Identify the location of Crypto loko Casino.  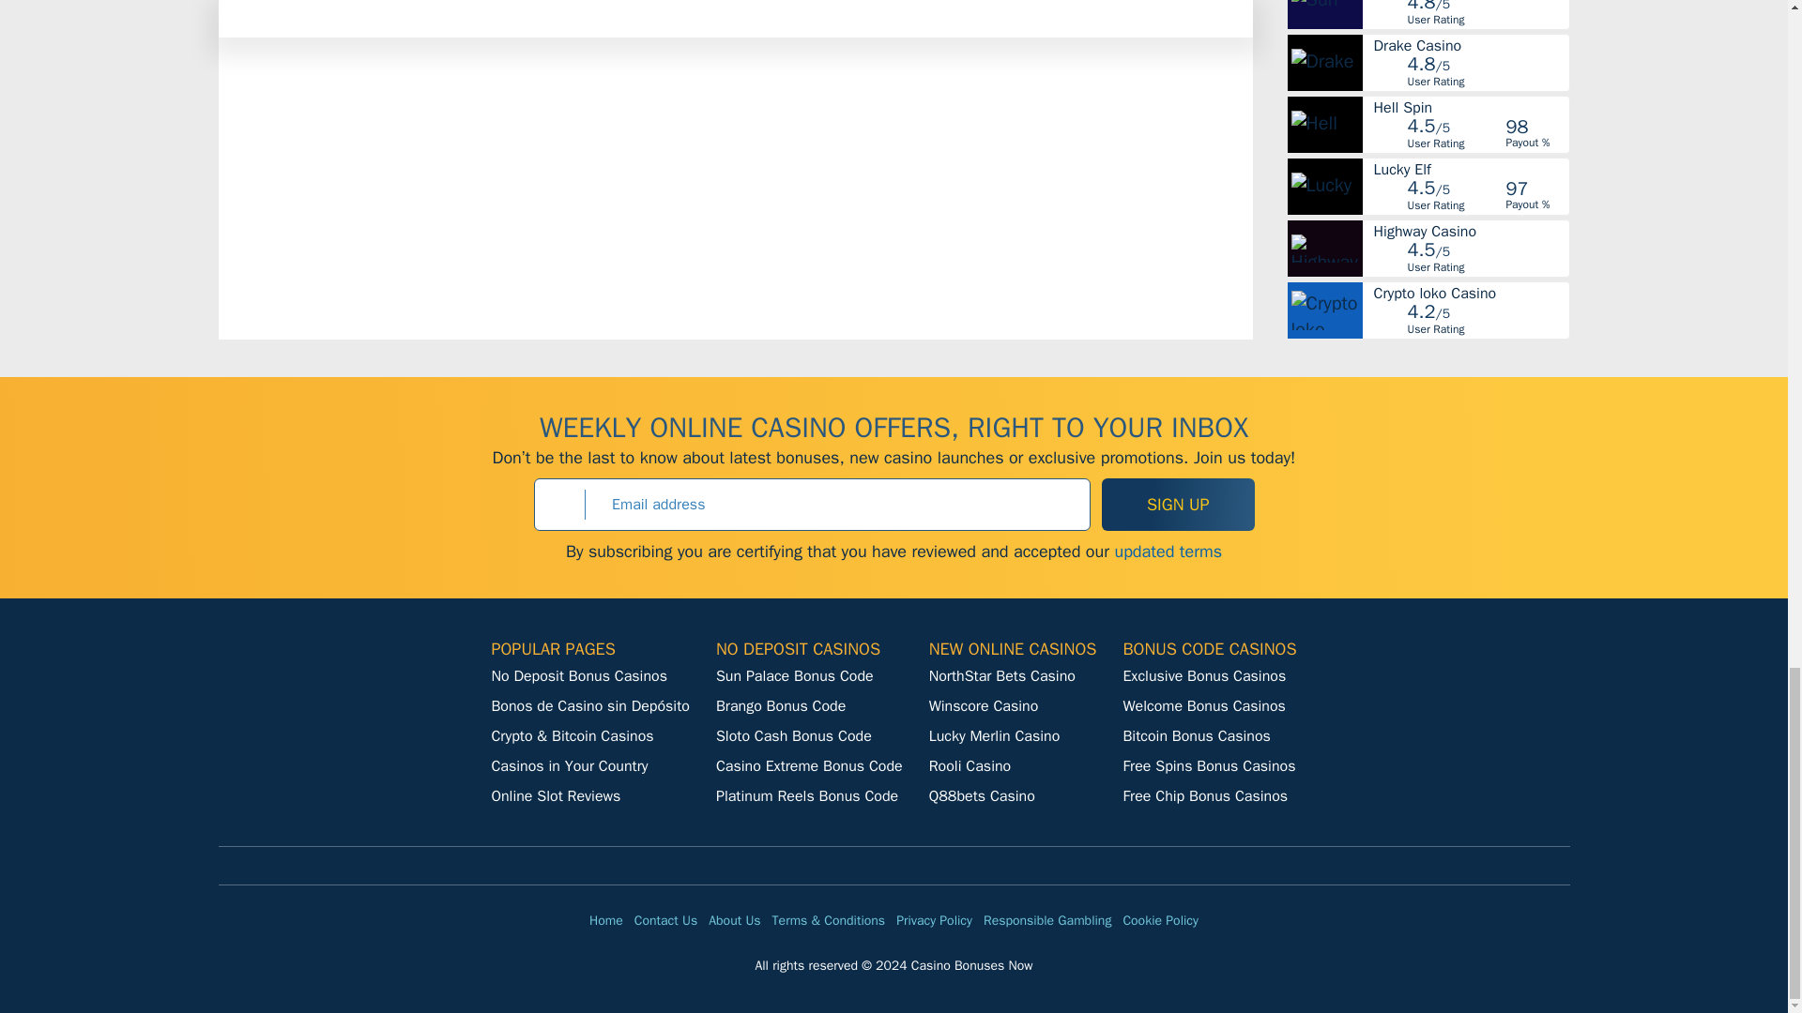
(1470, 293).